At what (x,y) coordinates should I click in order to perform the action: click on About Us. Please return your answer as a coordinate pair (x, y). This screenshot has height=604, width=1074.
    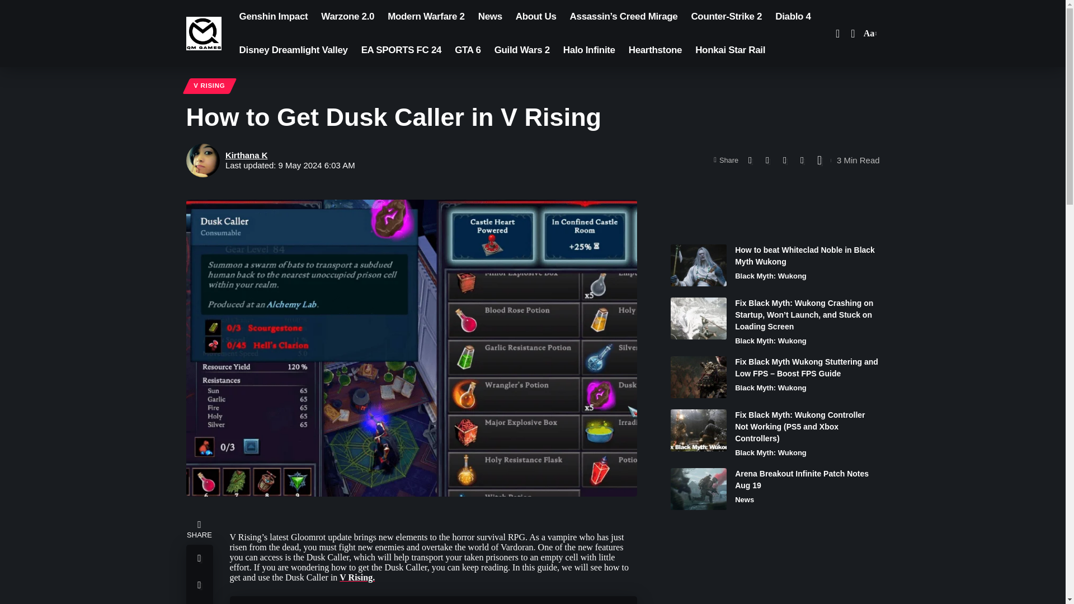
    Looking at the image, I should click on (209, 86).